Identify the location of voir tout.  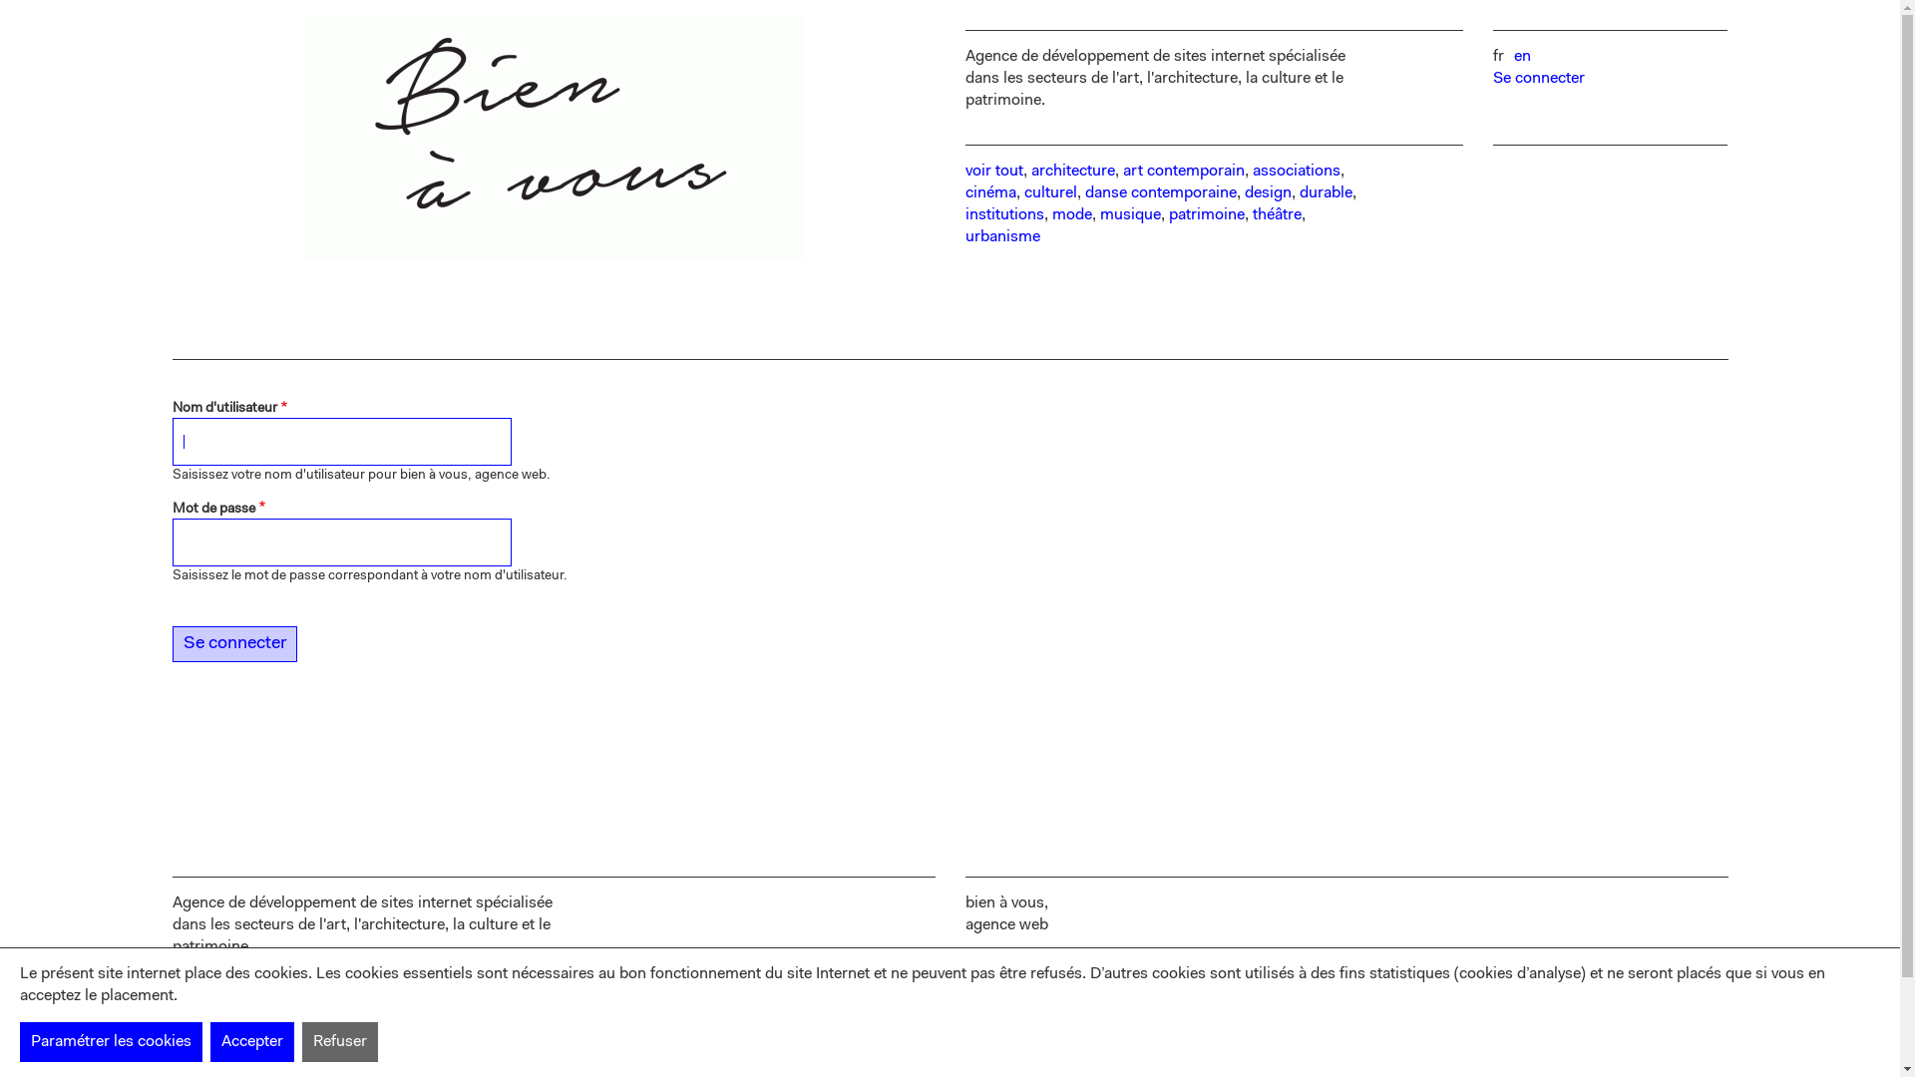
(994, 172).